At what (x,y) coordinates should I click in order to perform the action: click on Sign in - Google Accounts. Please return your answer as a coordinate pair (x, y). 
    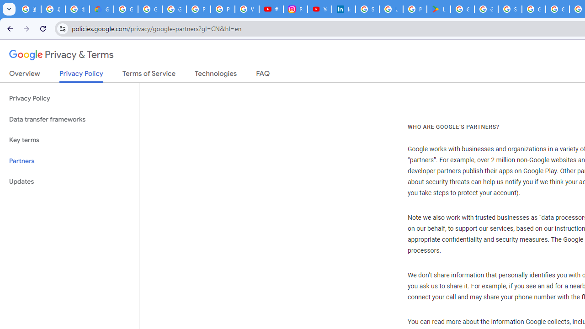
    Looking at the image, I should click on (367, 9).